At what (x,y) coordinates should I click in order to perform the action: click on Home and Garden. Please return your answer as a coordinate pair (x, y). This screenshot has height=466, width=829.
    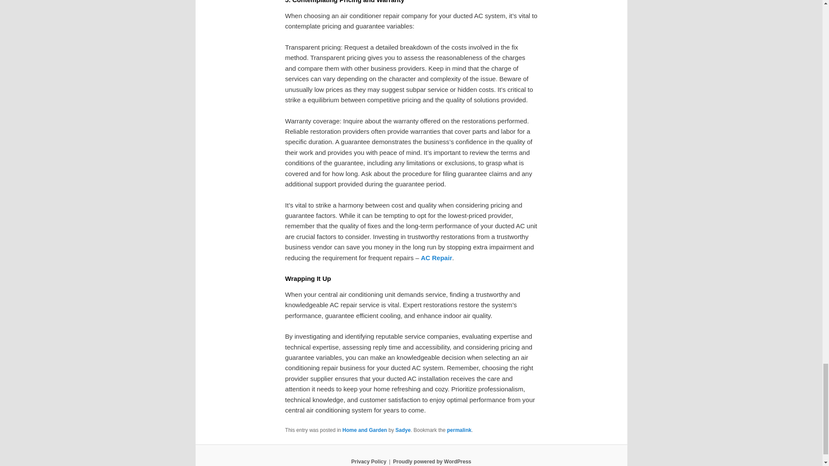
    Looking at the image, I should click on (364, 430).